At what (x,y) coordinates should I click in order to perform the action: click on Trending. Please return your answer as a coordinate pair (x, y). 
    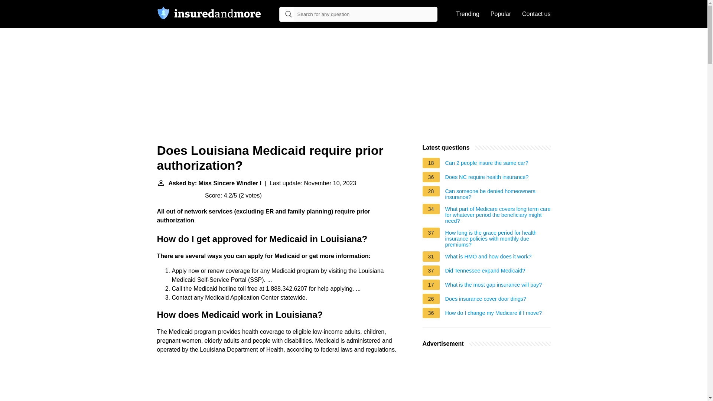
    Looking at the image, I should click on (468, 14).